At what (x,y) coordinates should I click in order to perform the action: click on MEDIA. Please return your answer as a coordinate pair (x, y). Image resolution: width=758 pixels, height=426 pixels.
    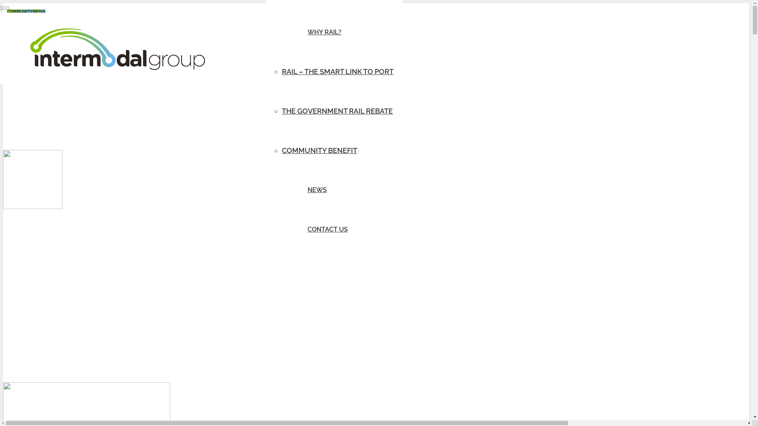
    Looking at the image, I should click on (39, 12).